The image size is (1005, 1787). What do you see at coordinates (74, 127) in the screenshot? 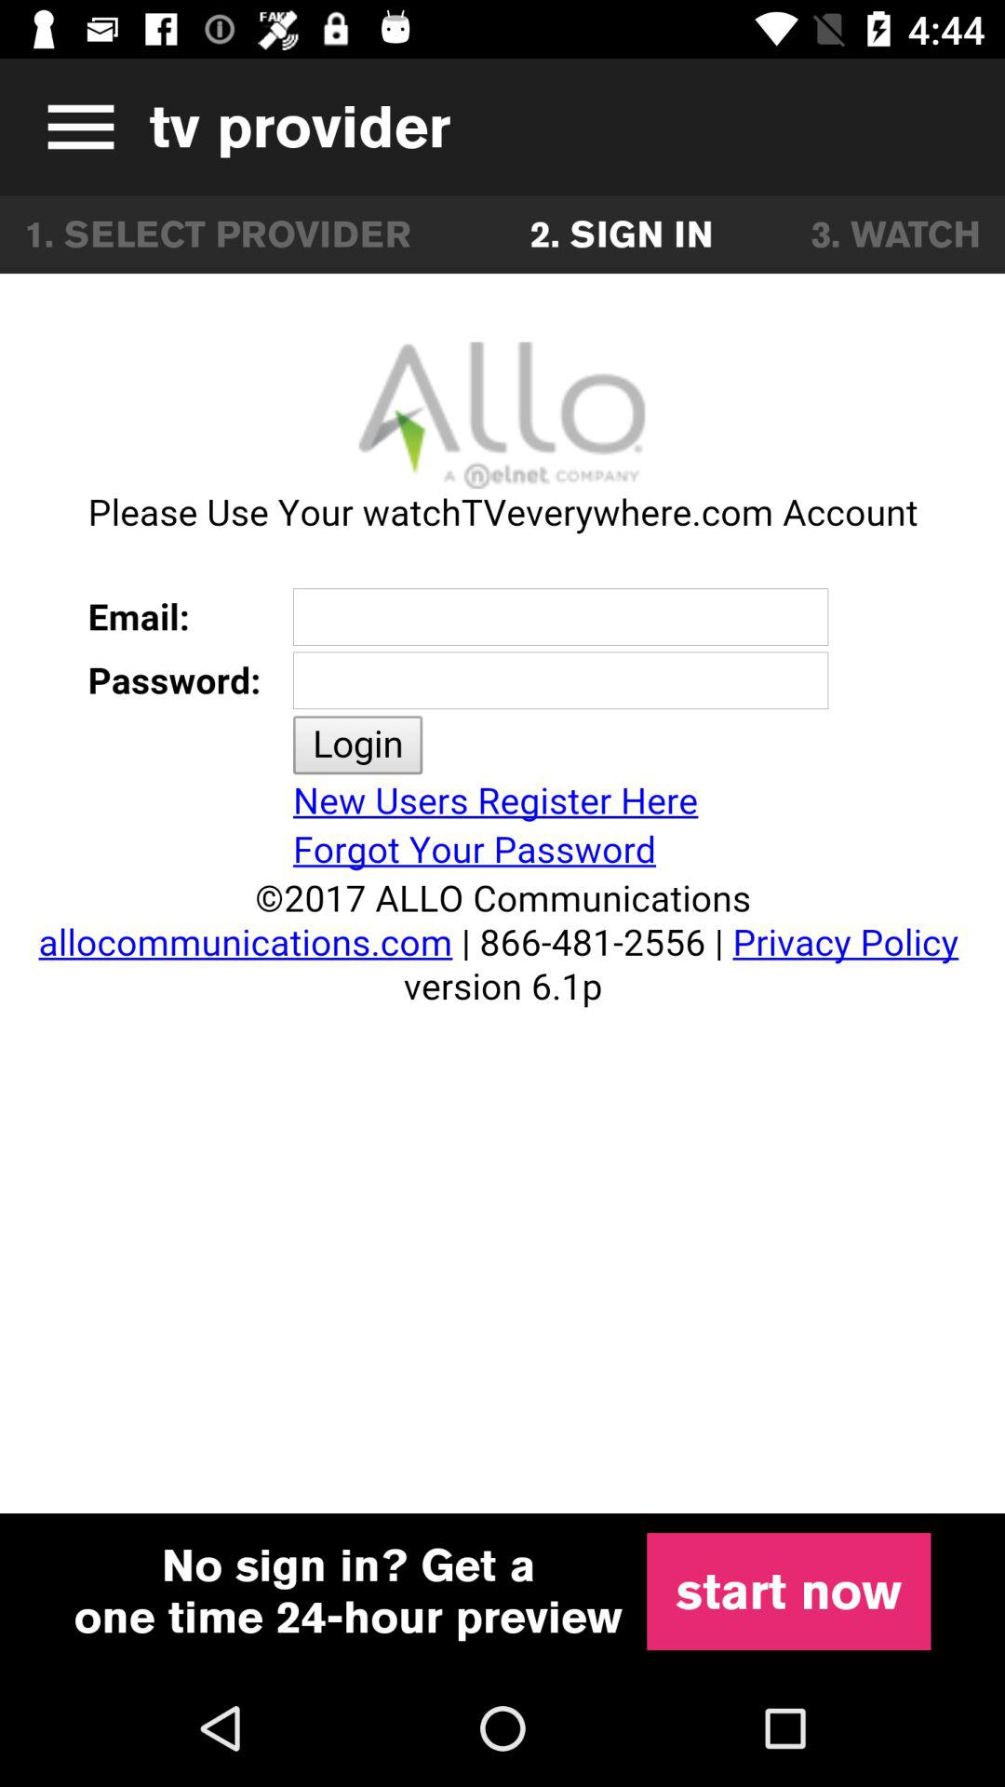
I see `open settings` at bounding box center [74, 127].